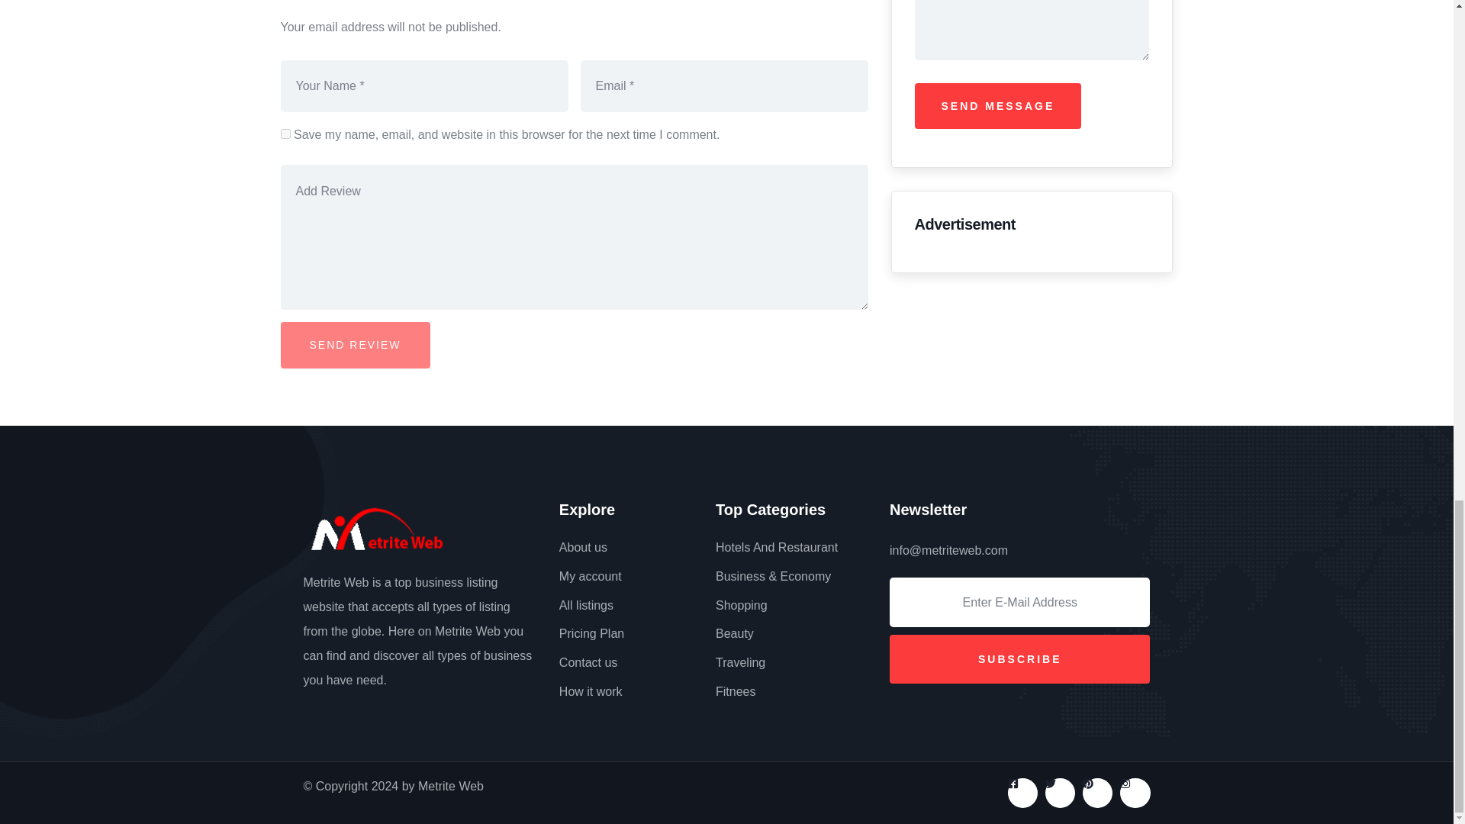 This screenshot has height=824, width=1465. Describe the element at coordinates (1019, 659) in the screenshot. I see `Subscribe` at that location.